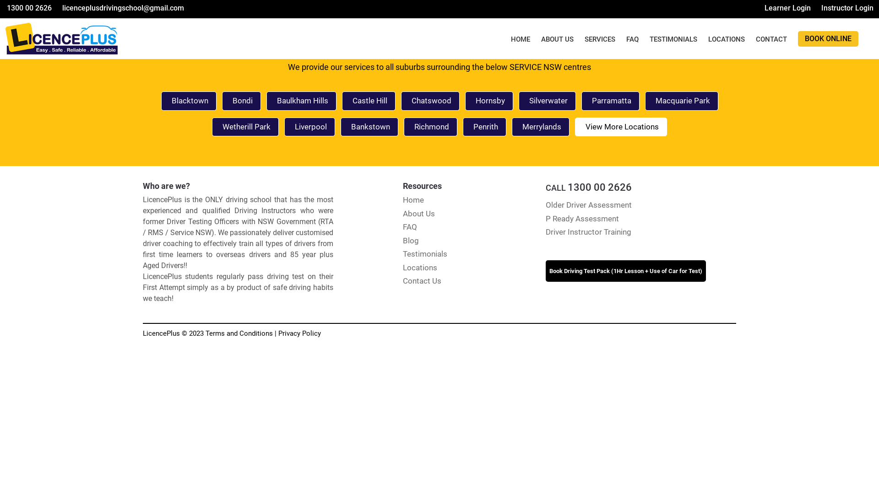 The height and width of the screenshot is (494, 879). What do you see at coordinates (425, 254) in the screenshot?
I see `Testimonials` at bounding box center [425, 254].